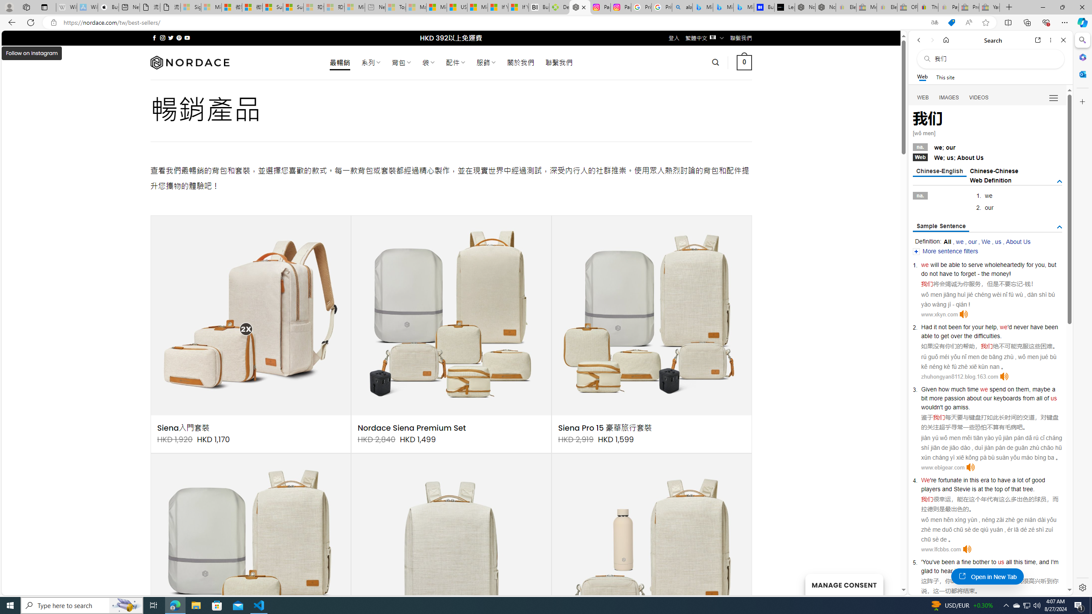 The image size is (1092, 614). I want to click on forget, so click(968, 273).